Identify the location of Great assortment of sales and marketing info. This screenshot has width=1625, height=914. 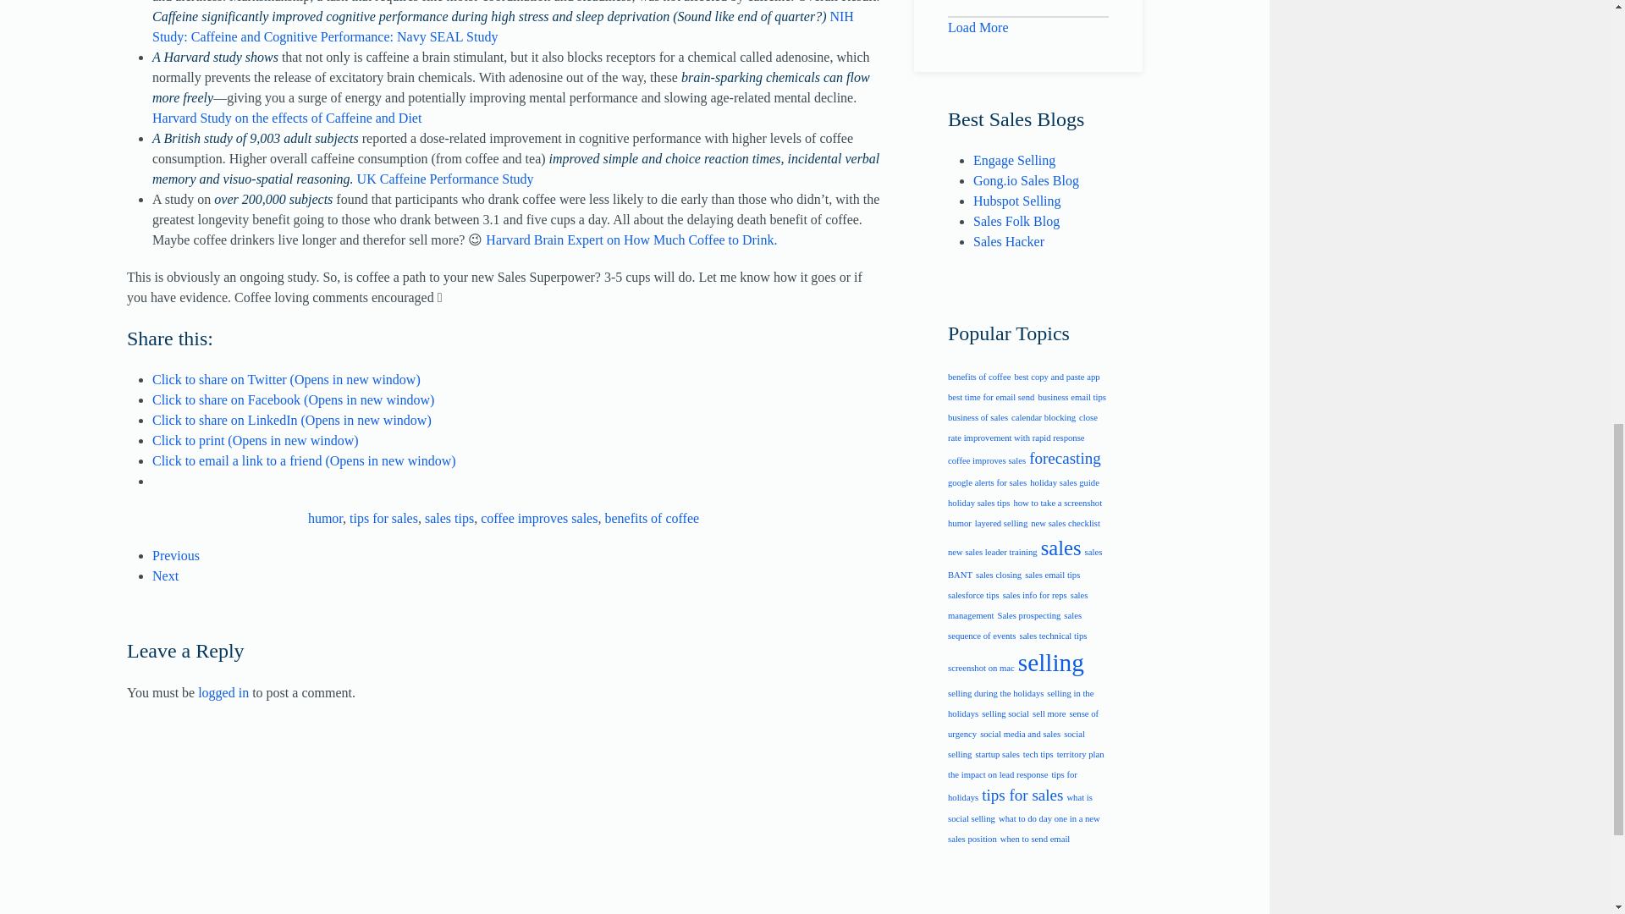
(1017, 201).